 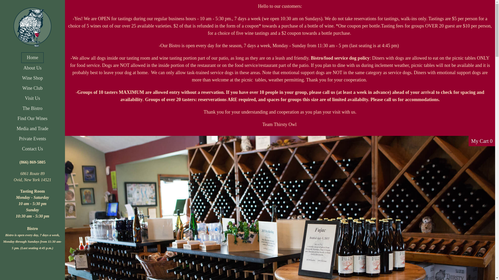 I want to click on Find Our Wines, so click(x=33, y=119).